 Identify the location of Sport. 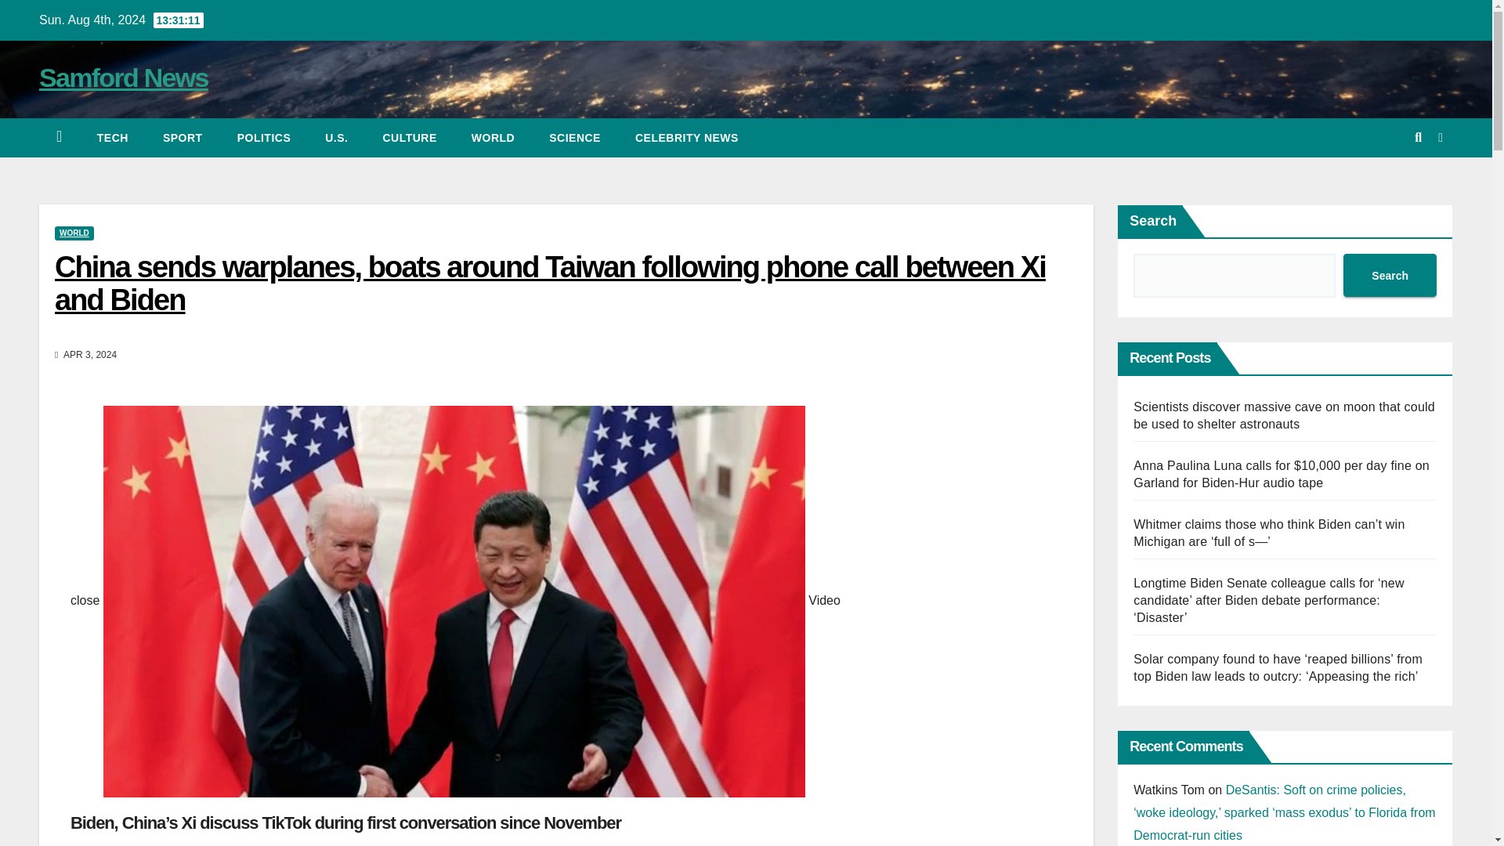
(183, 138).